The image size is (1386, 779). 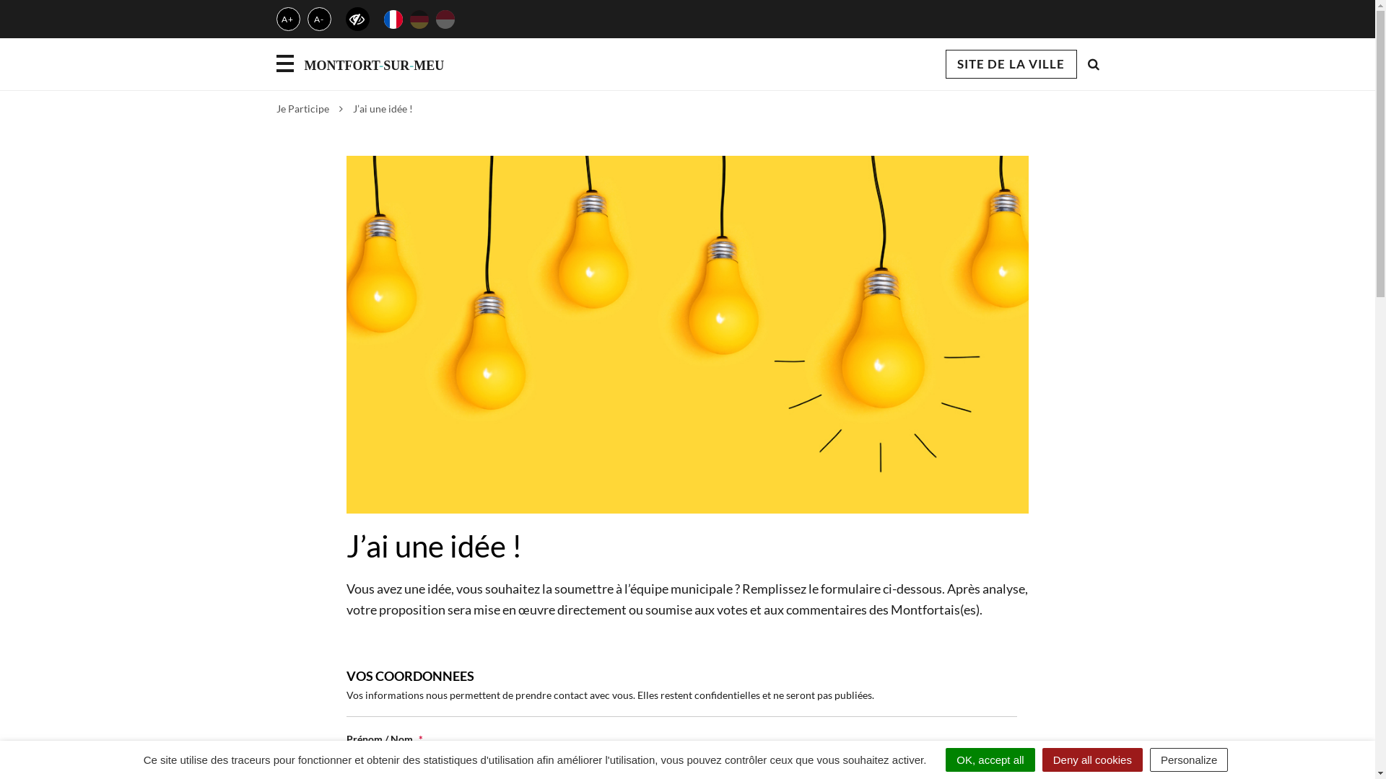 I want to click on Rechercher, so click(x=1093, y=64).